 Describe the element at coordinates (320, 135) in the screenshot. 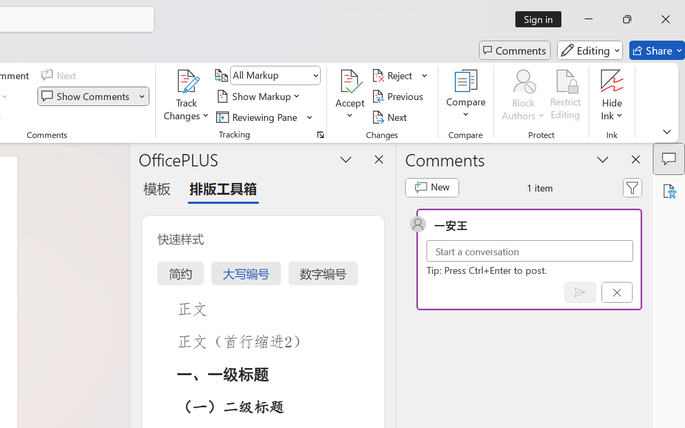

I see `Change Tracking Options...` at that location.